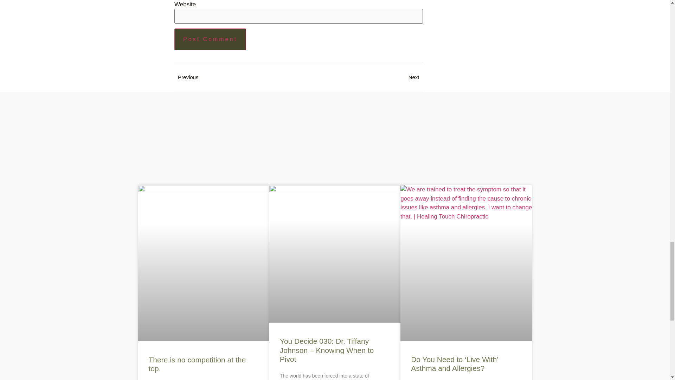 This screenshot has height=380, width=675. What do you see at coordinates (360, 77) in the screenshot?
I see `Next` at bounding box center [360, 77].